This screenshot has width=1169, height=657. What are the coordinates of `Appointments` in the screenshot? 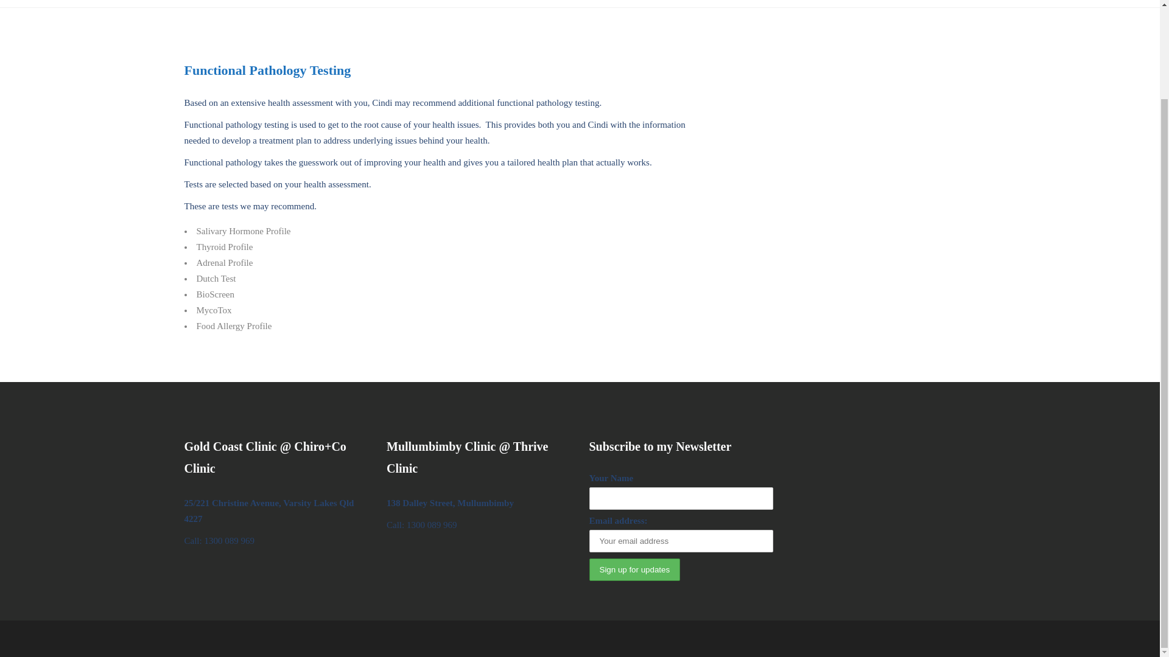 It's located at (772, 4).